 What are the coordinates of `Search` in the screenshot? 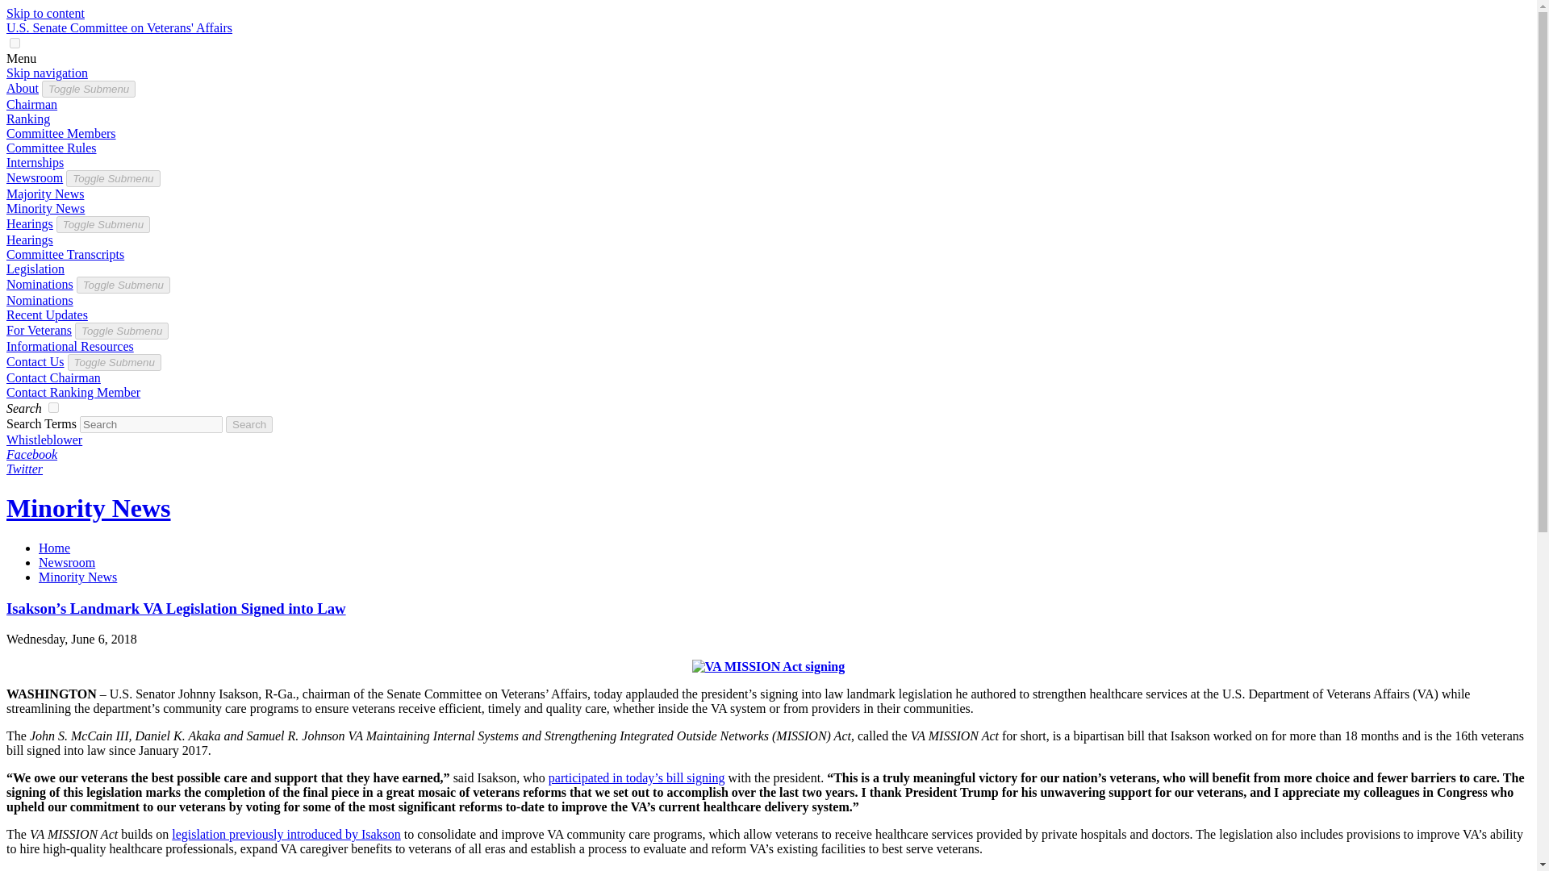 It's located at (23, 408).